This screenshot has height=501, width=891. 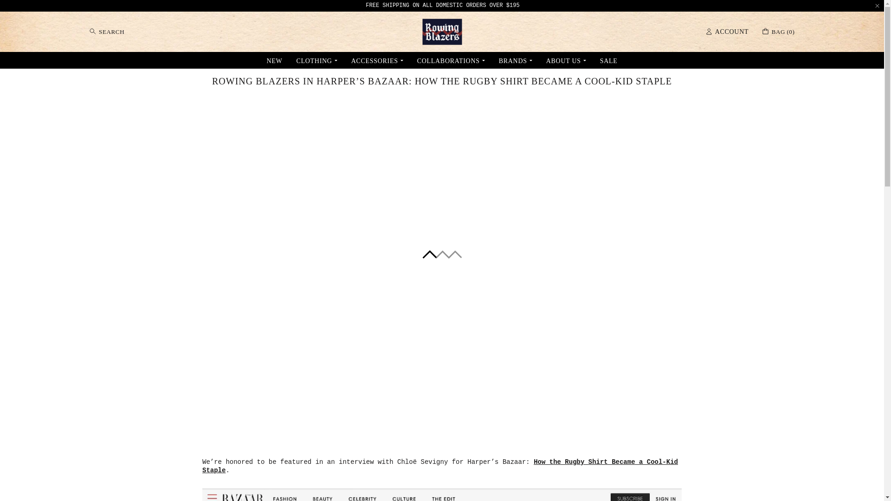 What do you see at coordinates (274, 60) in the screenshot?
I see `NEW` at bounding box center [274, 60].